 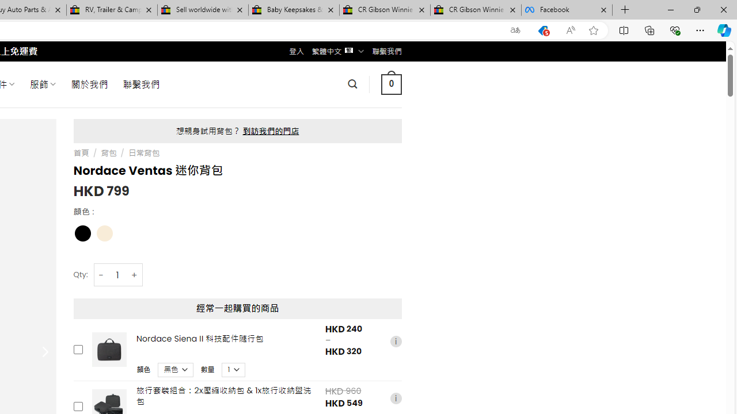 I want to click on Add this product to cart, so click(x=77, y=407).